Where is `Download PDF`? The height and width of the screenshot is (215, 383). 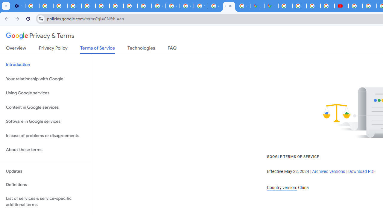
Download PDF is located at coordinates (362, 171).